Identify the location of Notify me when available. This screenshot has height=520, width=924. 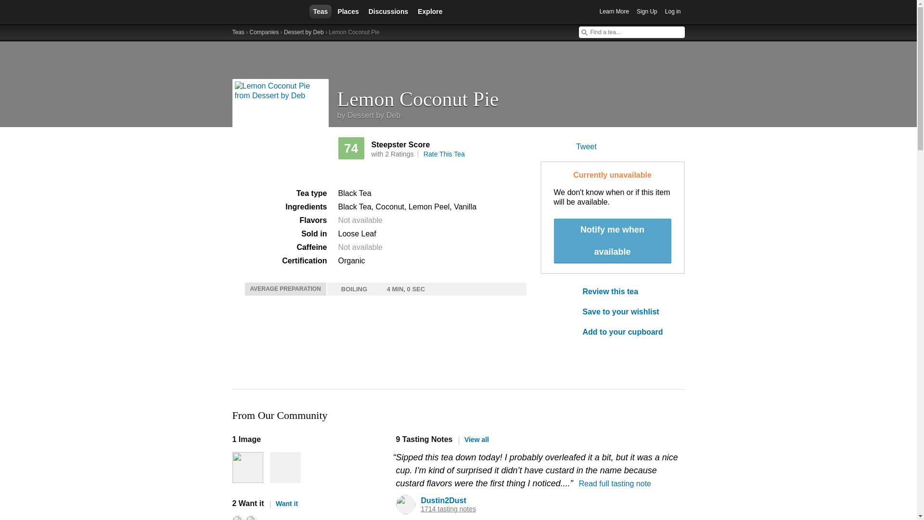
(612, 241).